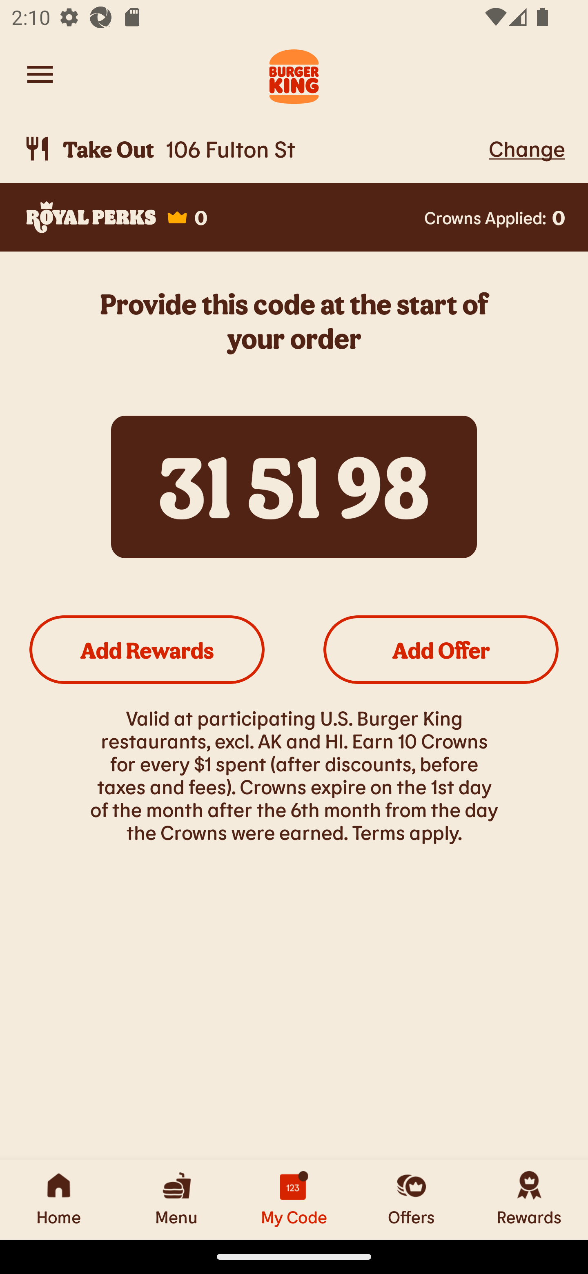 This screenshot has width=588, height=1274. What do you see at coordinates (412, 1199) in the screenshot?
I see `Offers` at bounding box center [412, 1199].